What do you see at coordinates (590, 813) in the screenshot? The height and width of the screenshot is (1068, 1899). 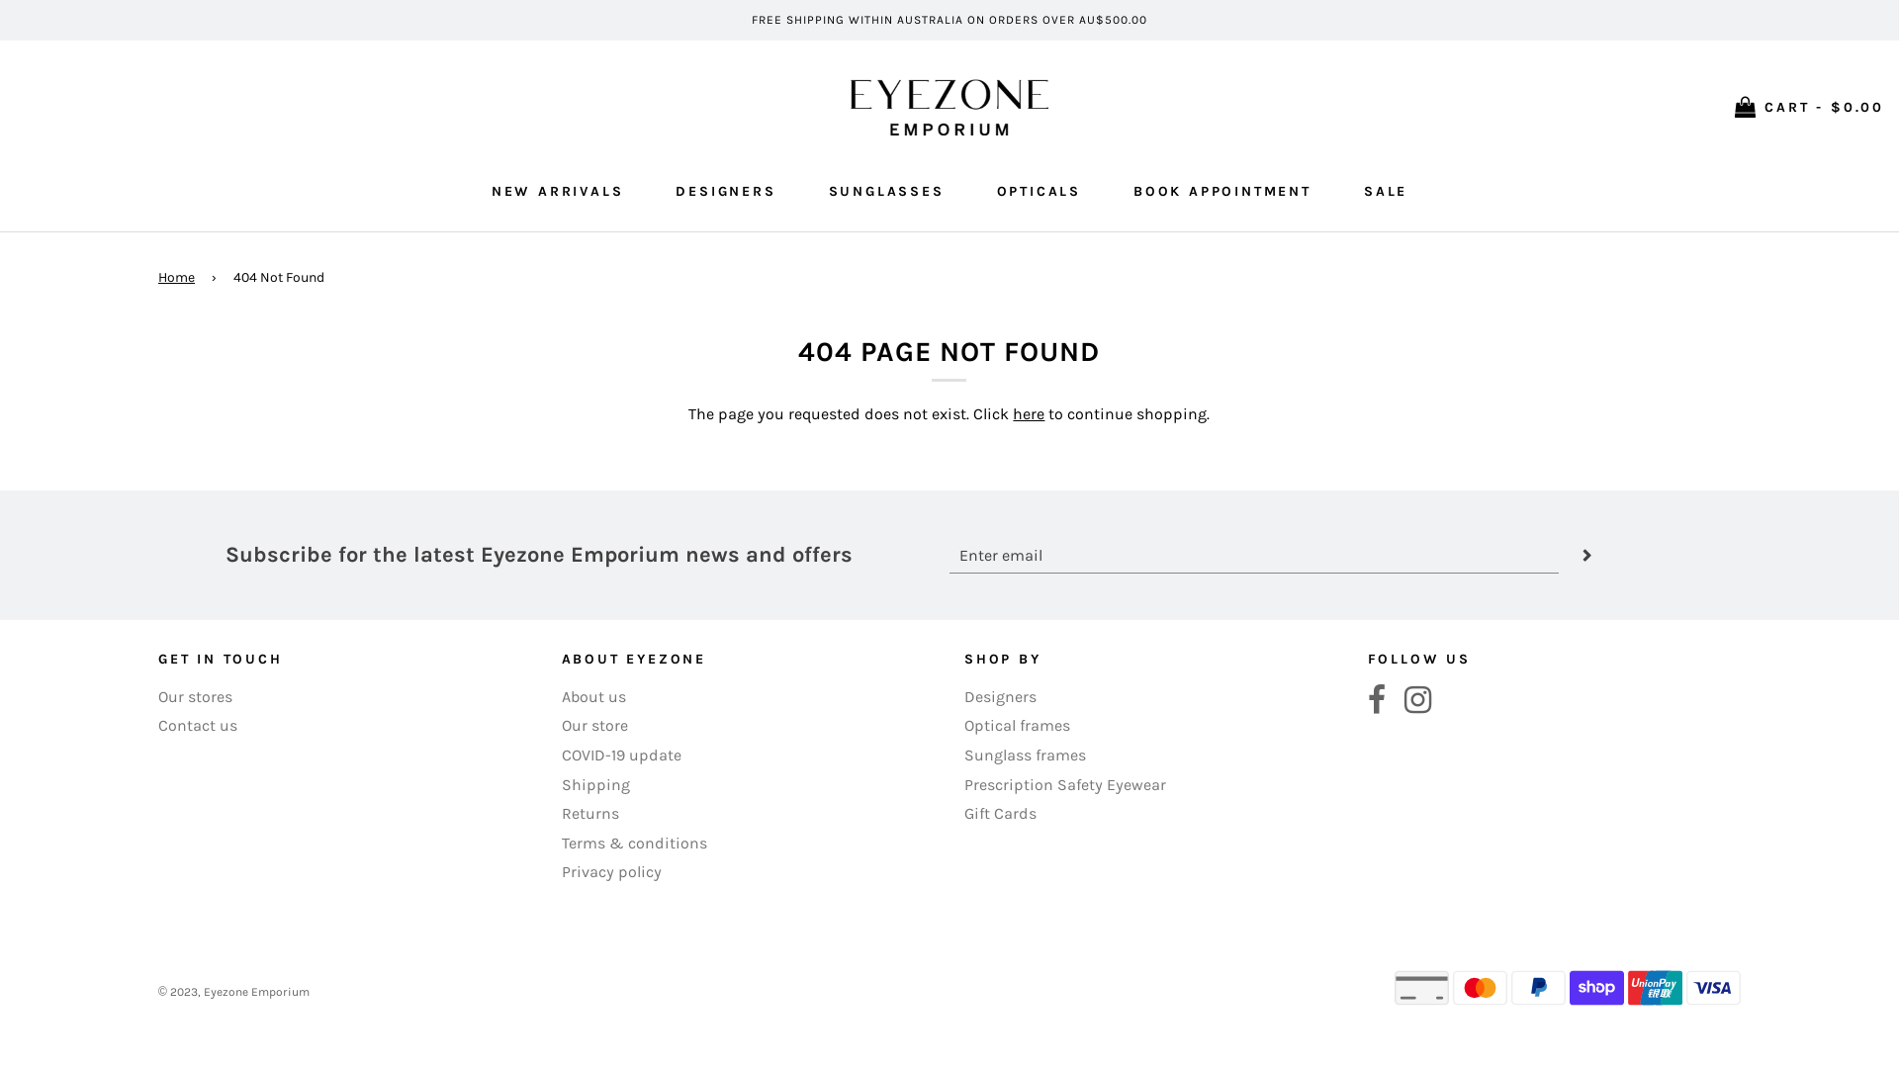 I see `Returns` at bounding box center [590, 813].